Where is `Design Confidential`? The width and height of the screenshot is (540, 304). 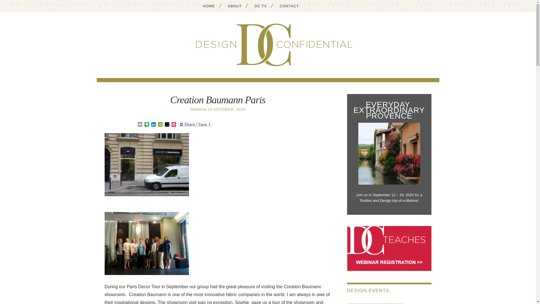 Design Confidential is located at coordinates (268, 45).